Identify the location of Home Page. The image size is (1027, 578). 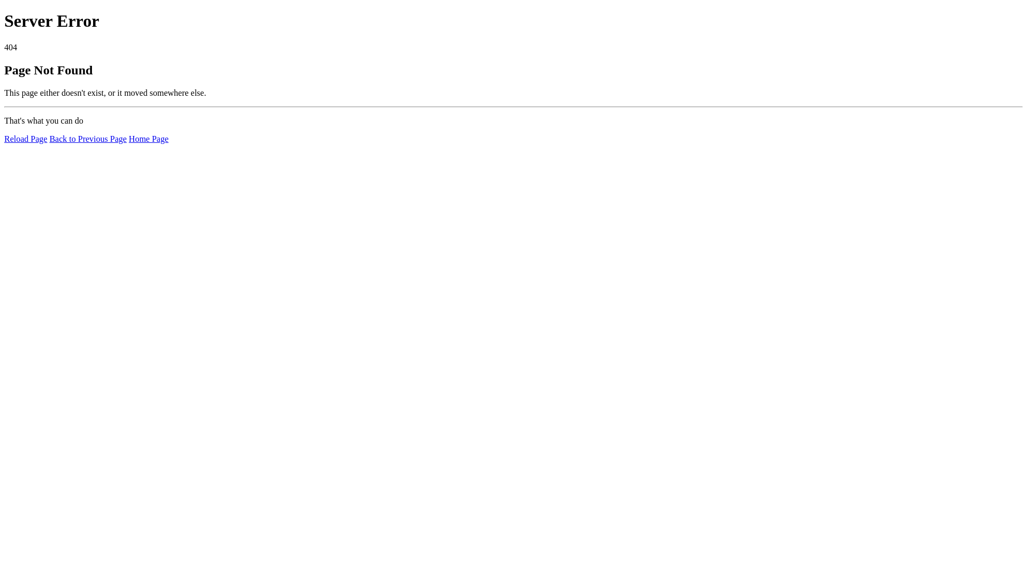
(149, 139).